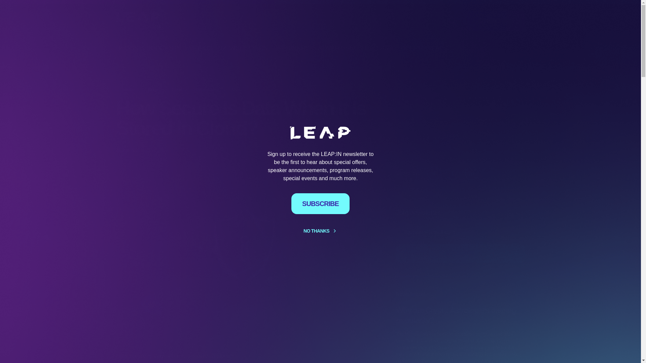 The height and width of the screenshot is (363, 646). Describe the element at coordinates (244, 48) in the screenshot. I see `NEWSLETTERS` at that location.